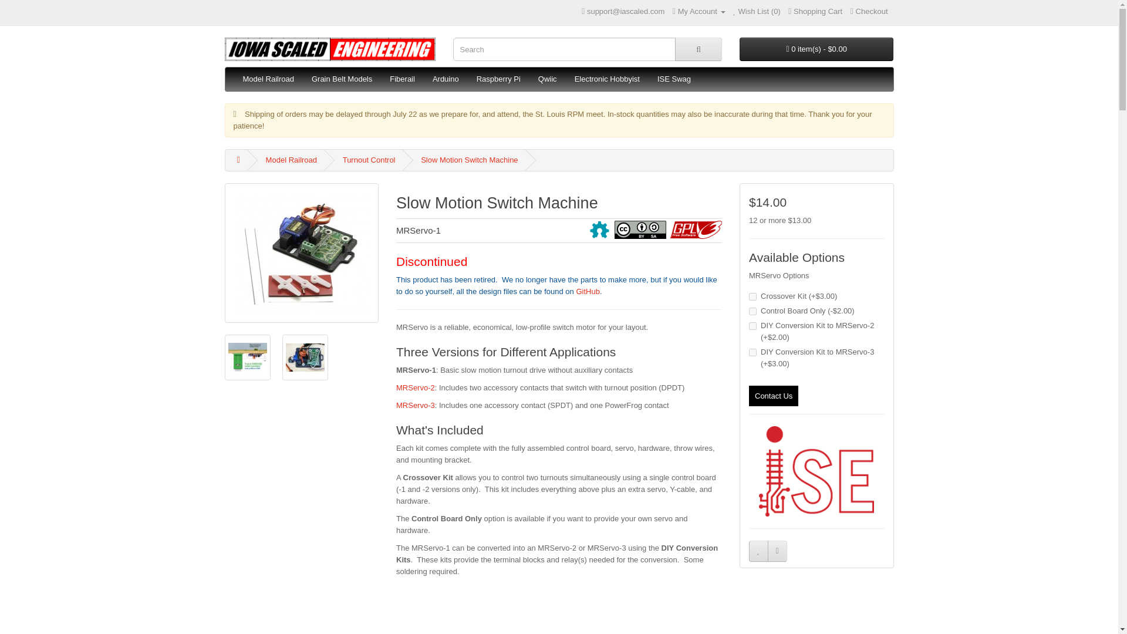 This screenshot has width=1127, height=634. What do you see at coordinates (304, 357) in the screenshot?
I see `Slow Motion Switch Machine` at bounding box center [304, 357].